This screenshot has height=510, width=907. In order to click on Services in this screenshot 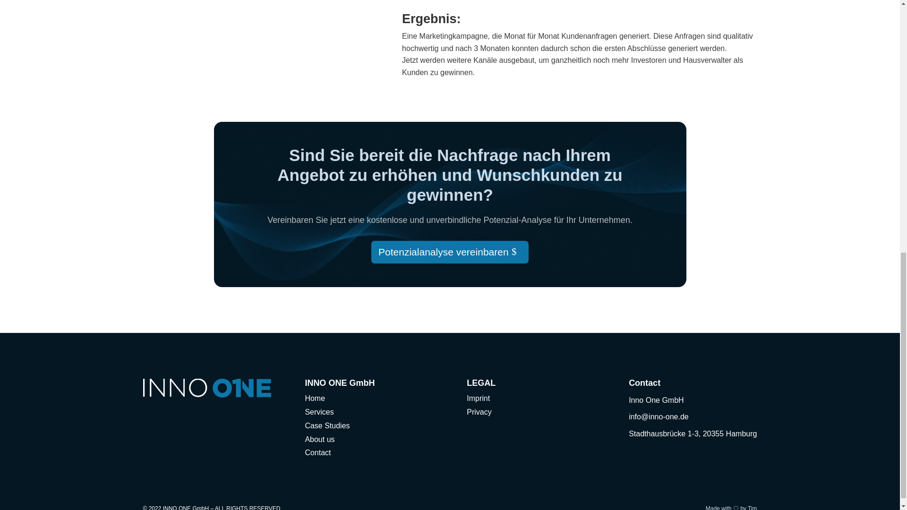, I will do `click(319, 412)`.